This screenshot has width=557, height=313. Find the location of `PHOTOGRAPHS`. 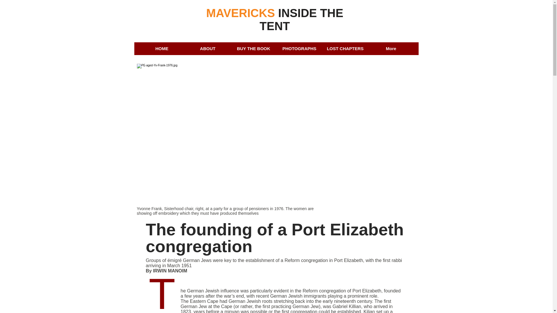

PHOTOGRAPHS is located at coordinates (299, 49).